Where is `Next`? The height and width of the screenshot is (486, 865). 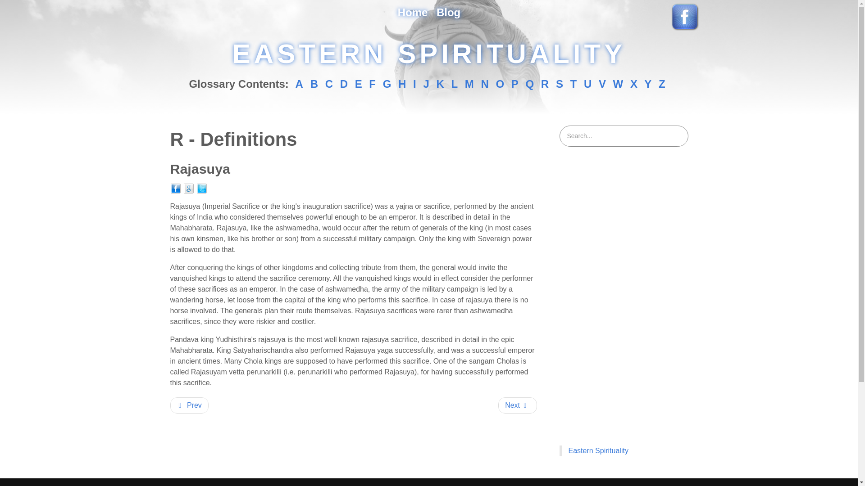 Next is located at coordinates (517, 405).